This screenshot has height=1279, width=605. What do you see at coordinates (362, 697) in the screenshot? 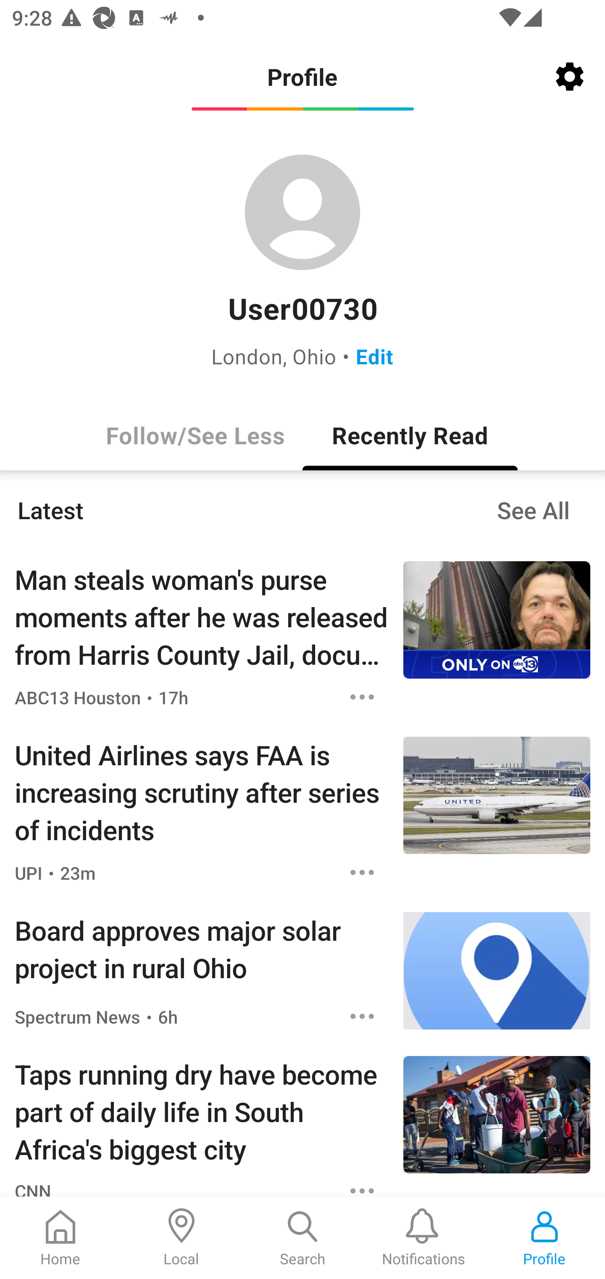
I see `Options` at bounding box center [362, 697].